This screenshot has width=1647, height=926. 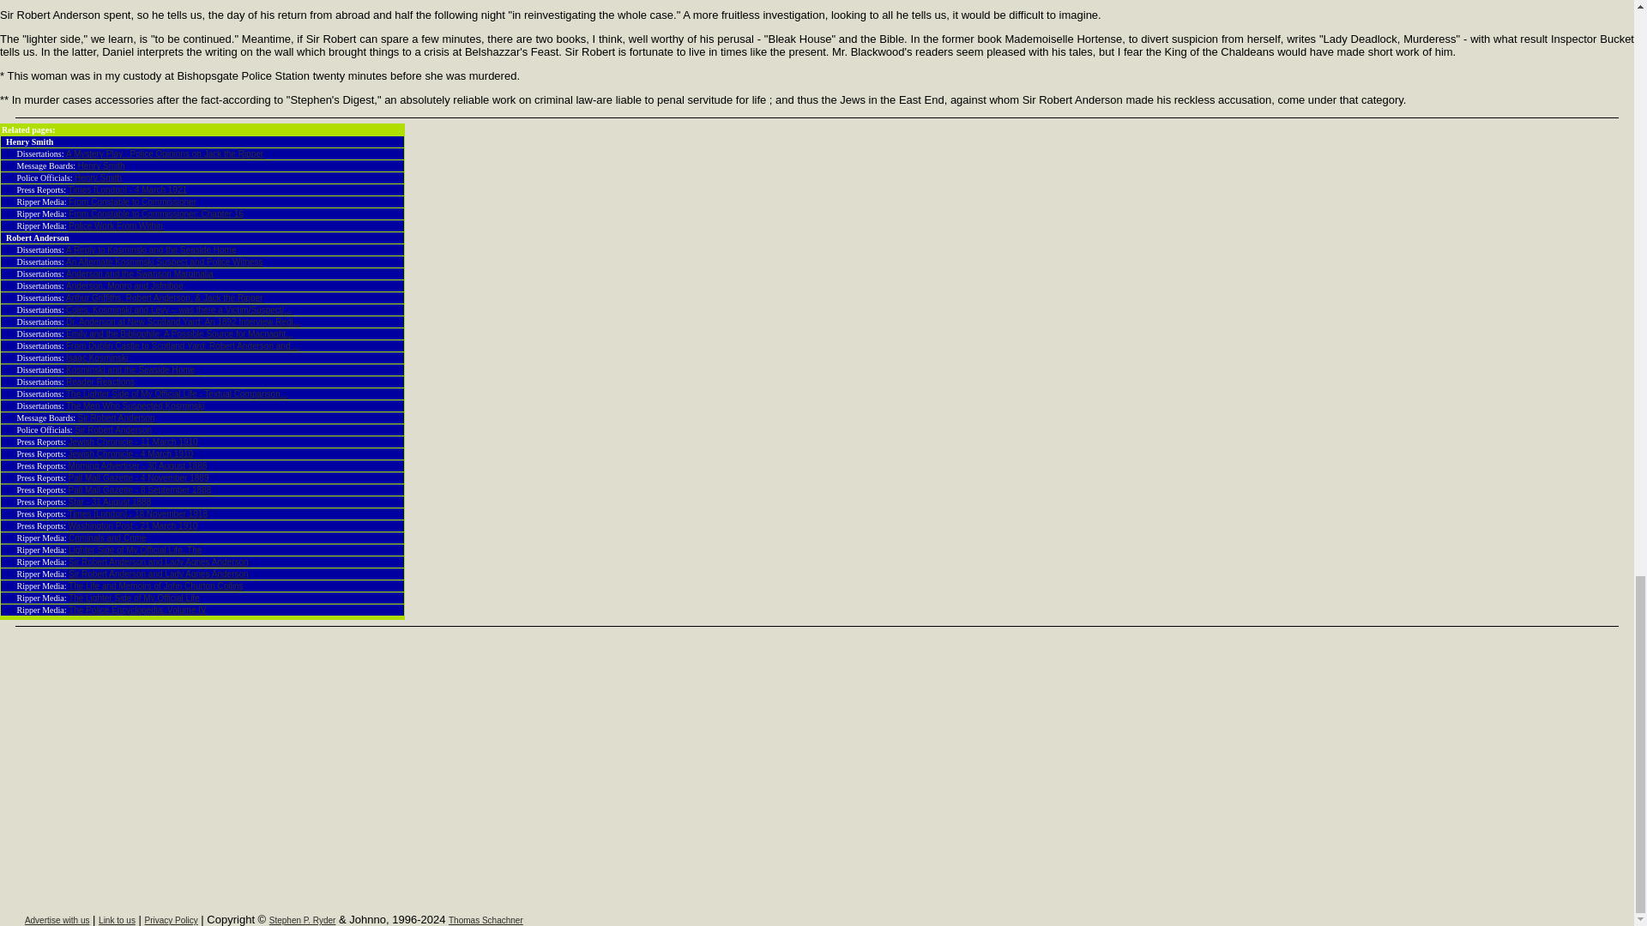 I want to click on The Men Who Suspected Kosminski, so click(x=135, y=406).